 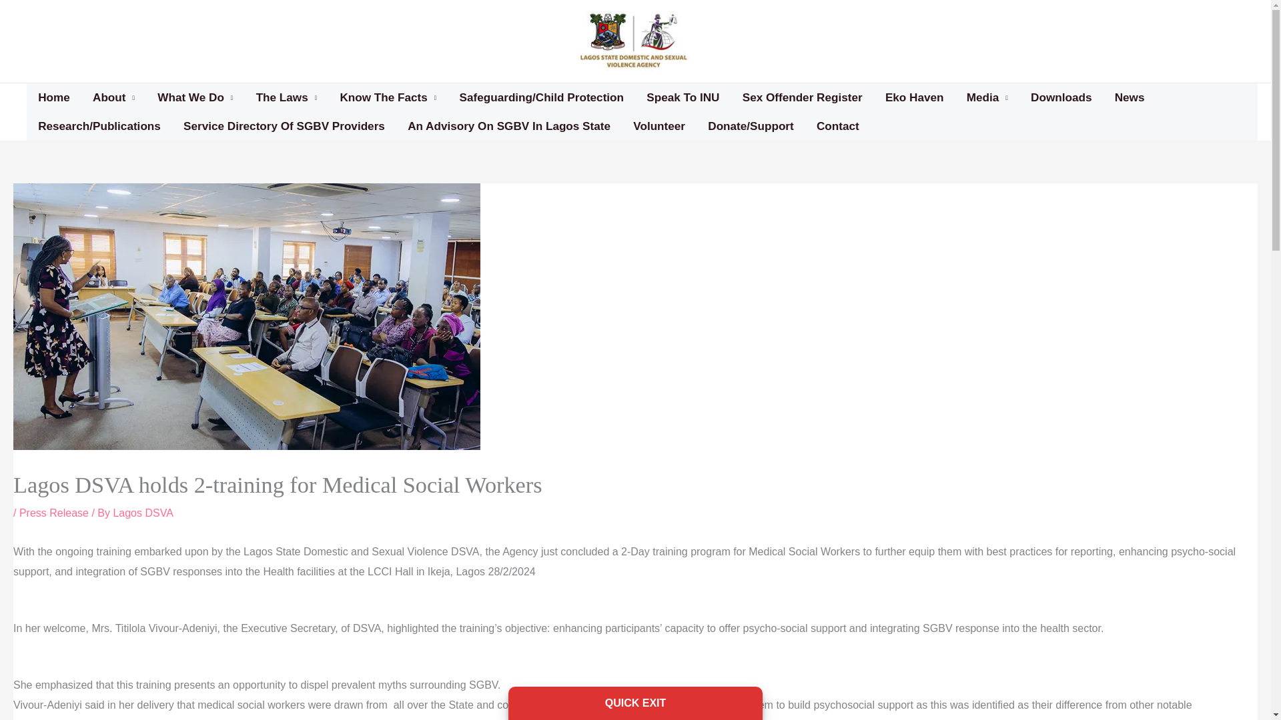 What do you see at coordinates (54, 97) in the screenshot?
I see `Home` at bounding box center [54, 97].